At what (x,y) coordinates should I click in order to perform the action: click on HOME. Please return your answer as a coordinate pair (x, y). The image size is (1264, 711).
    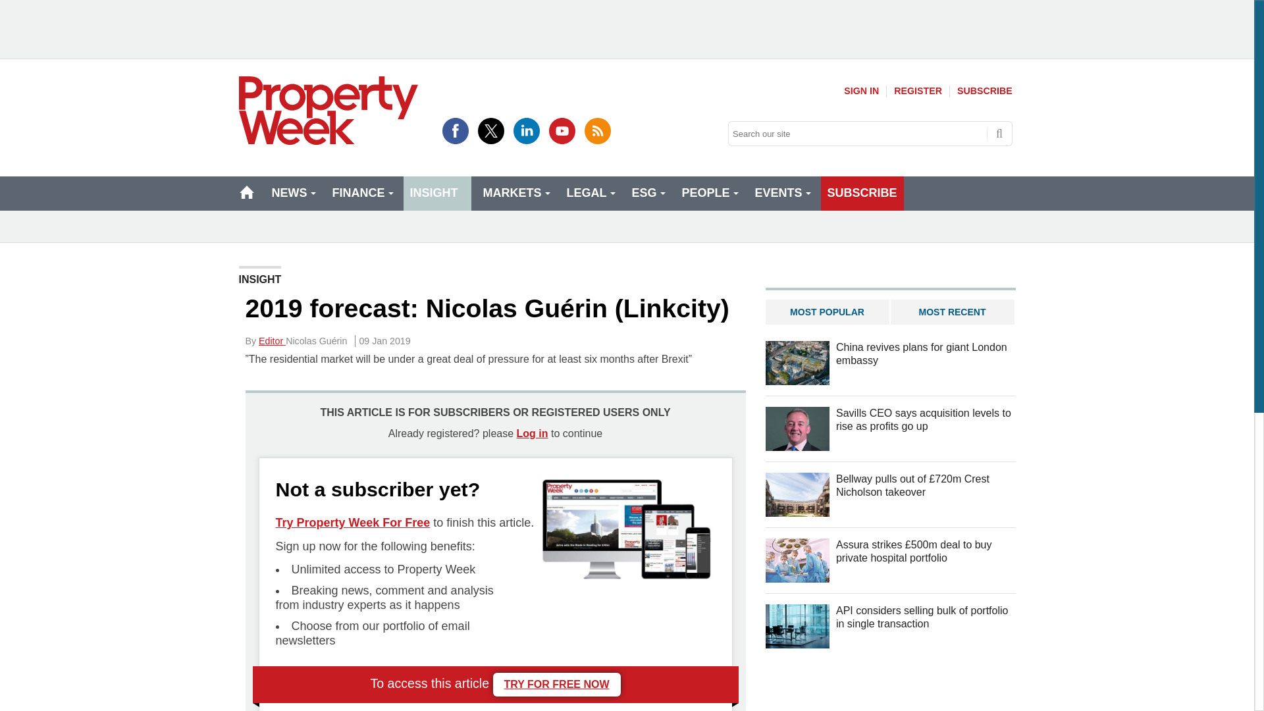
    Looking at the image, I should click on (246, 192).